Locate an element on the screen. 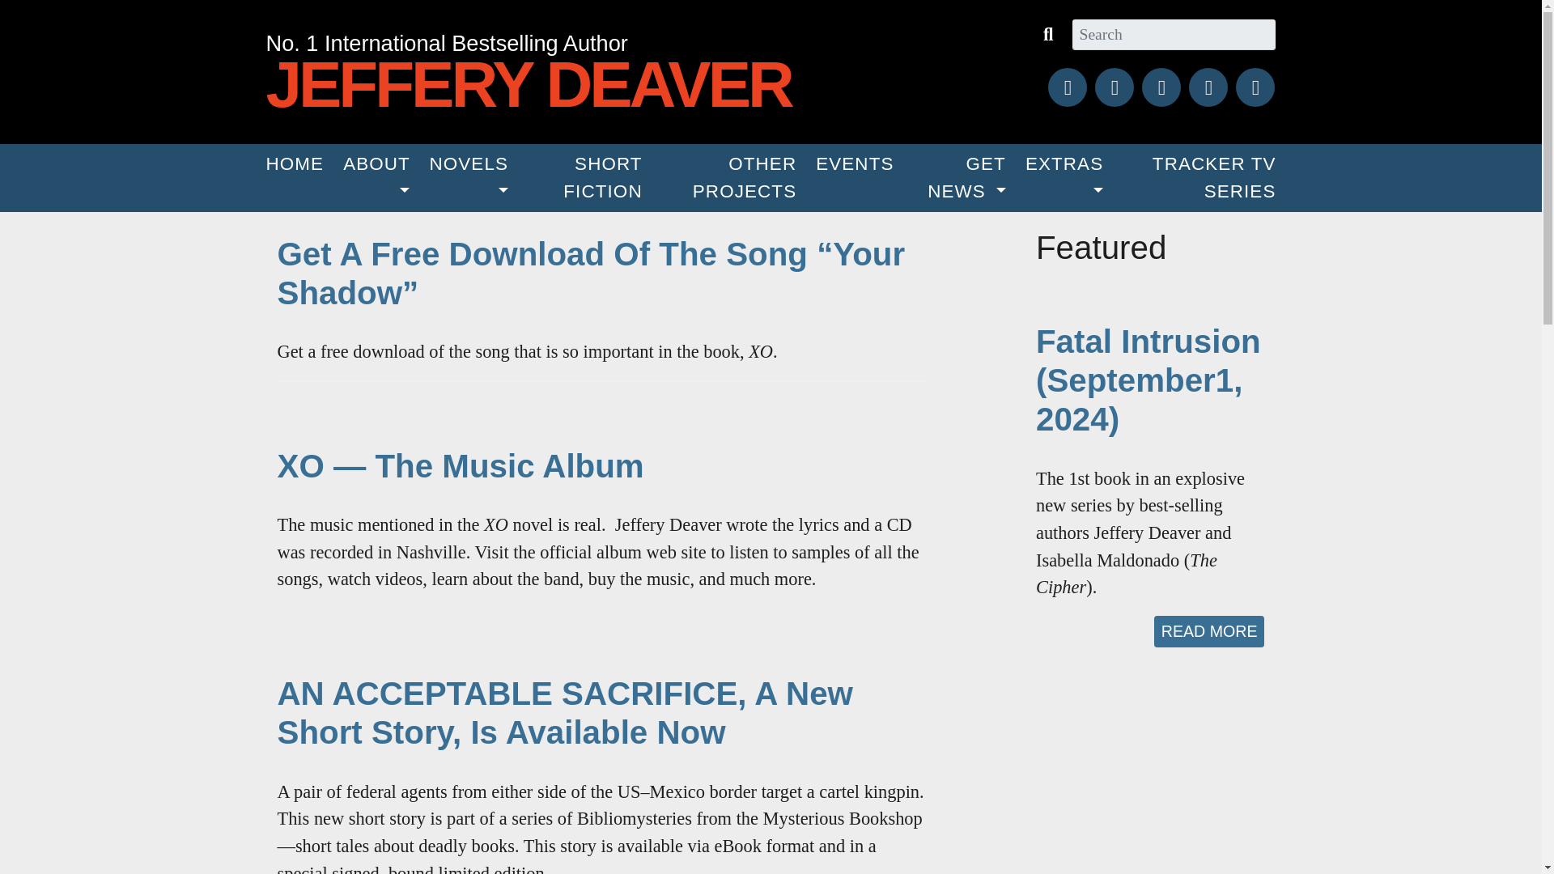 The image size is (1554, 874). GET NEWS is located at coordinates (960, 178).